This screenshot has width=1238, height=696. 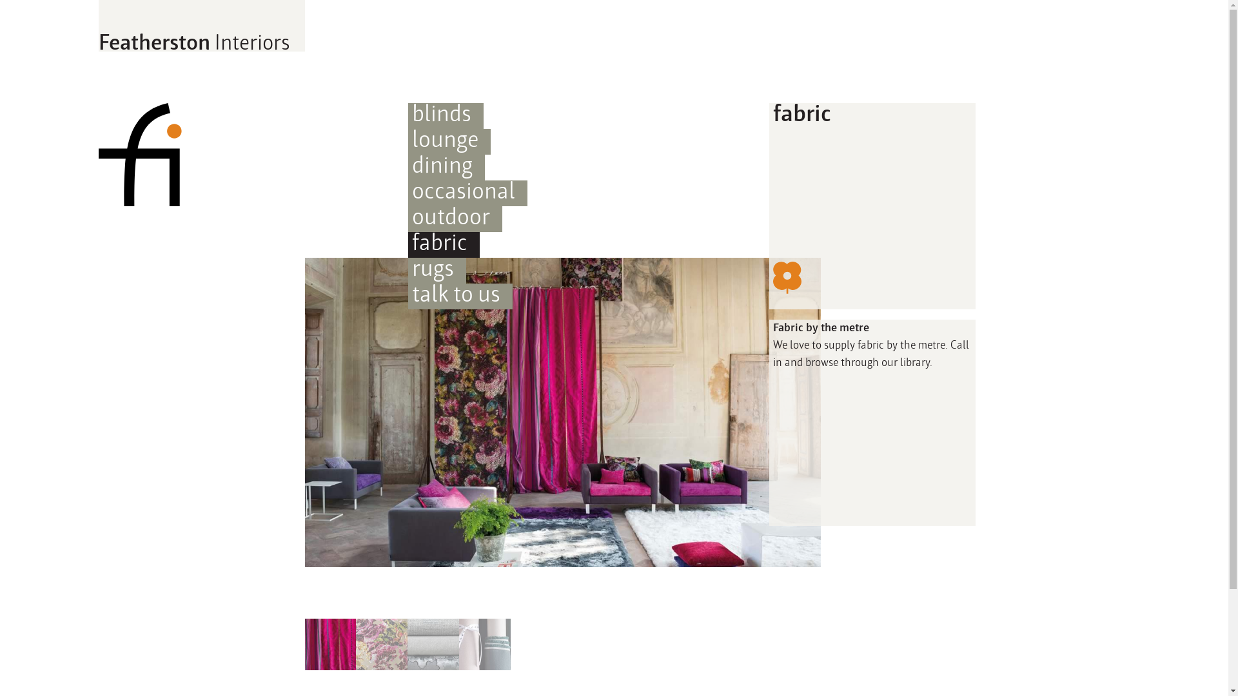 What do you see at coordinates (467, 193) in the screenshot?
I see `occasional` at bounding box center [467, 193].